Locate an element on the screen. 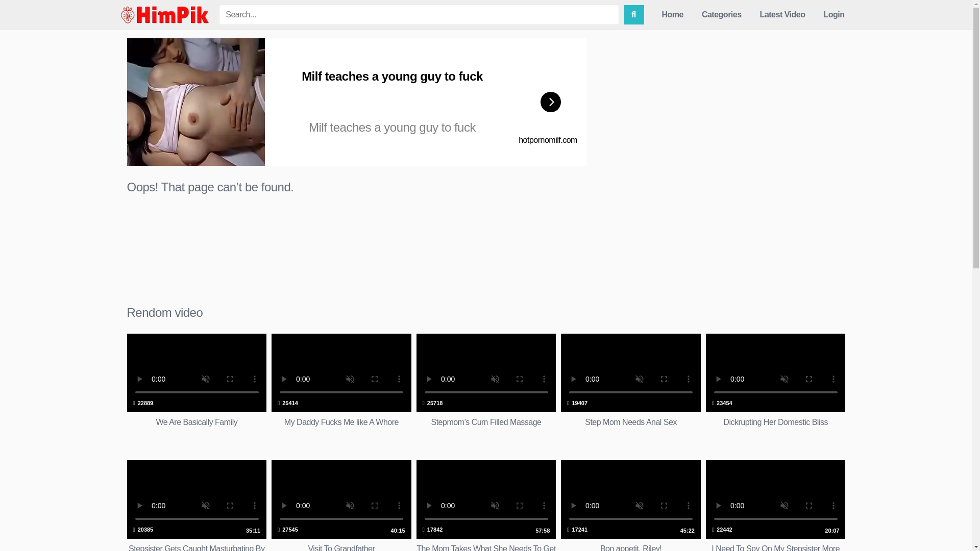 This screenshot has width=980, height=551. My Daddy Fucks Me like A Whore is located at coordinates (630, 505).